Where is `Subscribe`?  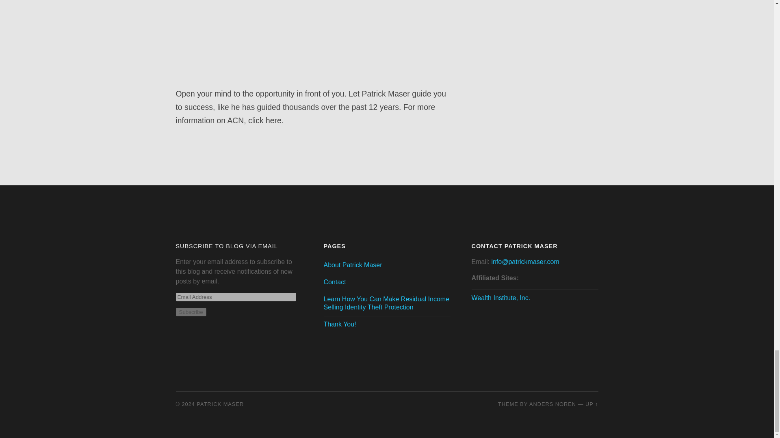
Subscribe is located at coordinates (191, 312).